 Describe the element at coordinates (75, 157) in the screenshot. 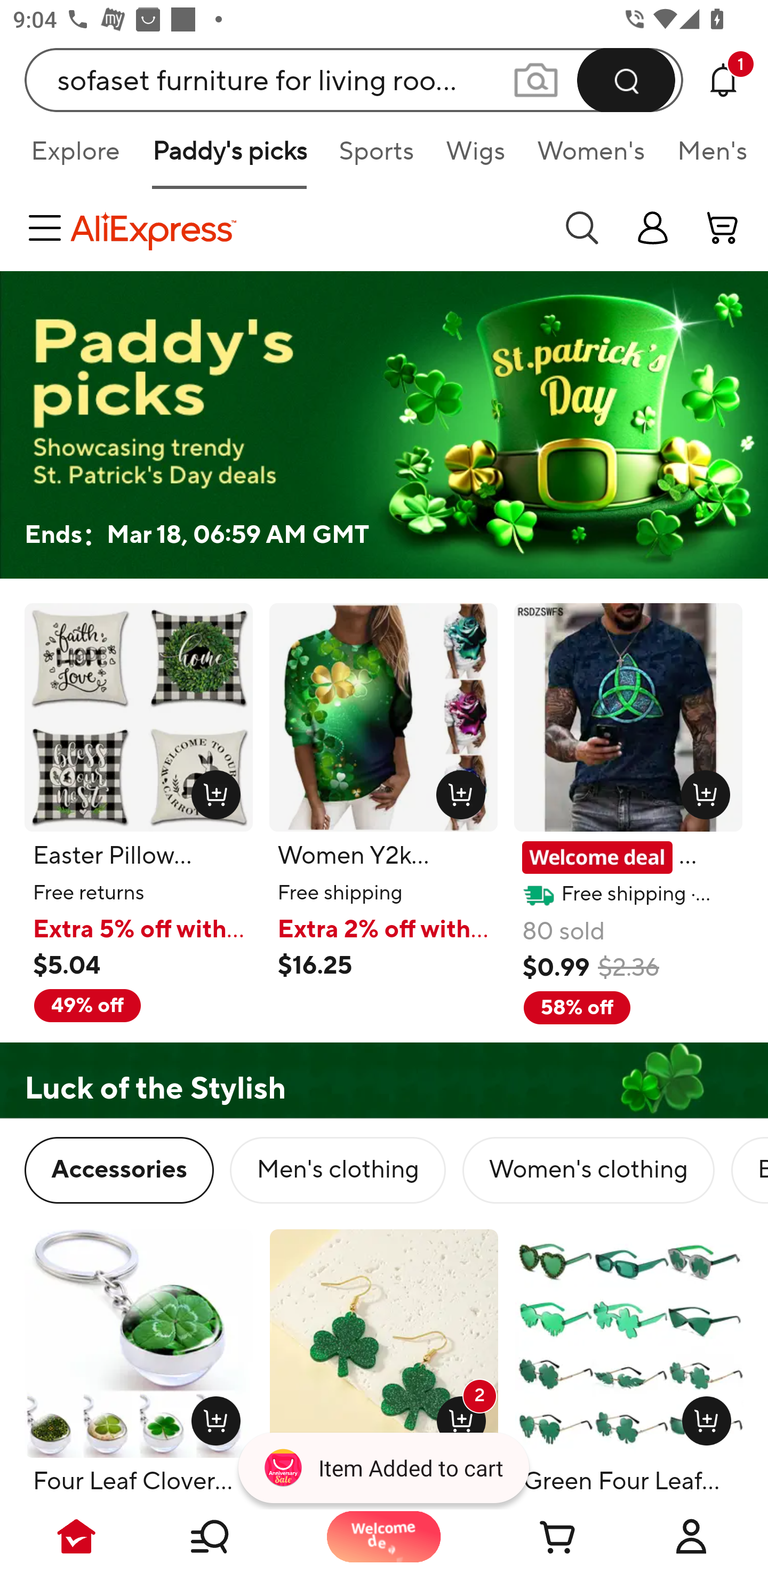

I see `Explore` at that location.